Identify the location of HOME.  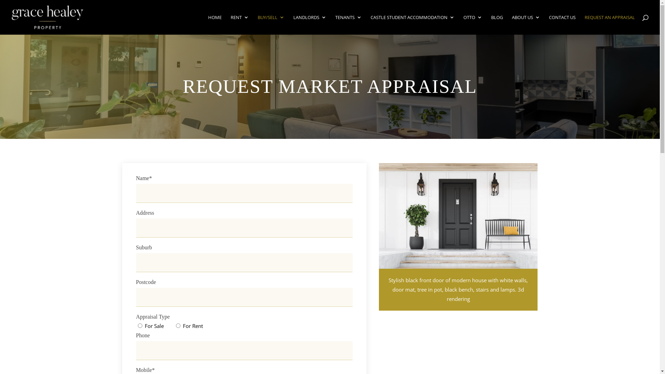
(215, 25).